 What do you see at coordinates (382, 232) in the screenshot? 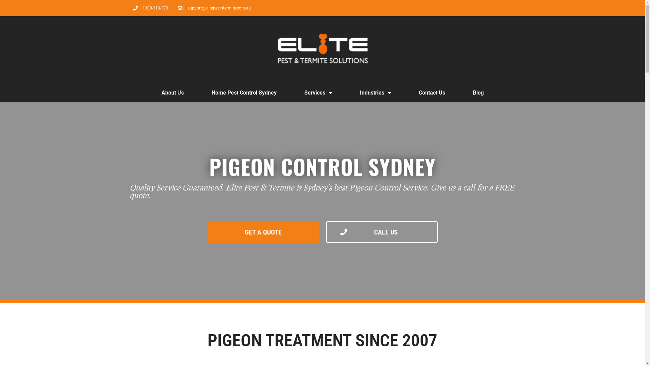
I see `CALL US` at bounding box center [382, 232].